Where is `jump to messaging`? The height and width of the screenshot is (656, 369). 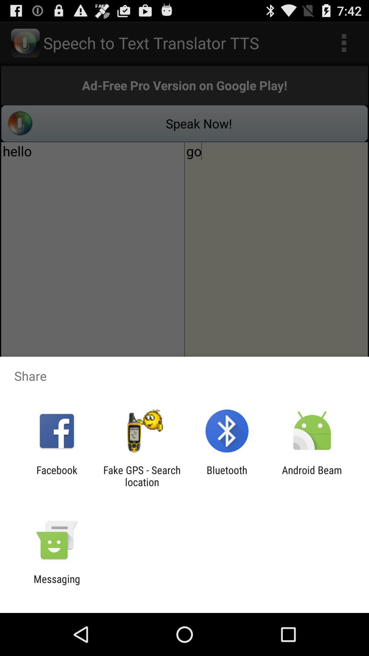 jump to messaging is located at coordinates (57, 585).